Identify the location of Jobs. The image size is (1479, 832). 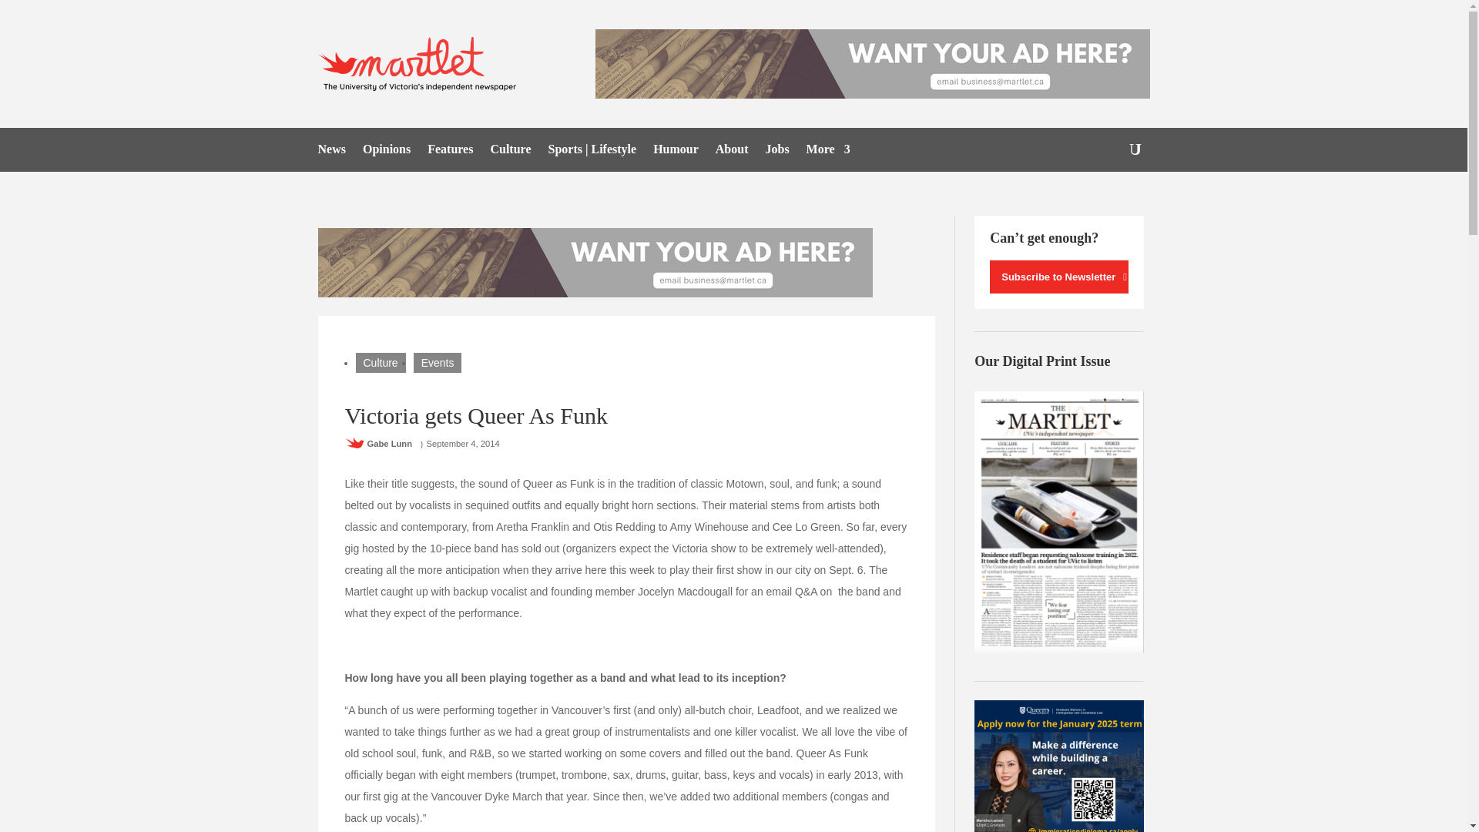
(776, 153).